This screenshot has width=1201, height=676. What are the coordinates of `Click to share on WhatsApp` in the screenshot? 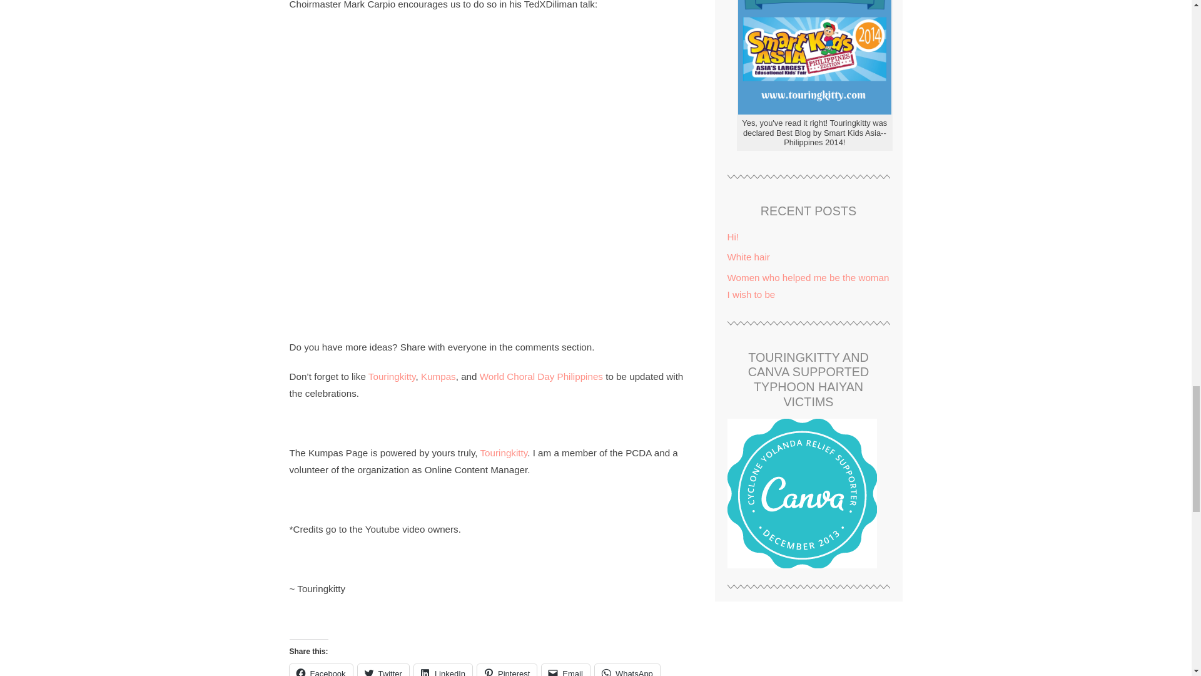 It's located at (627, 670).